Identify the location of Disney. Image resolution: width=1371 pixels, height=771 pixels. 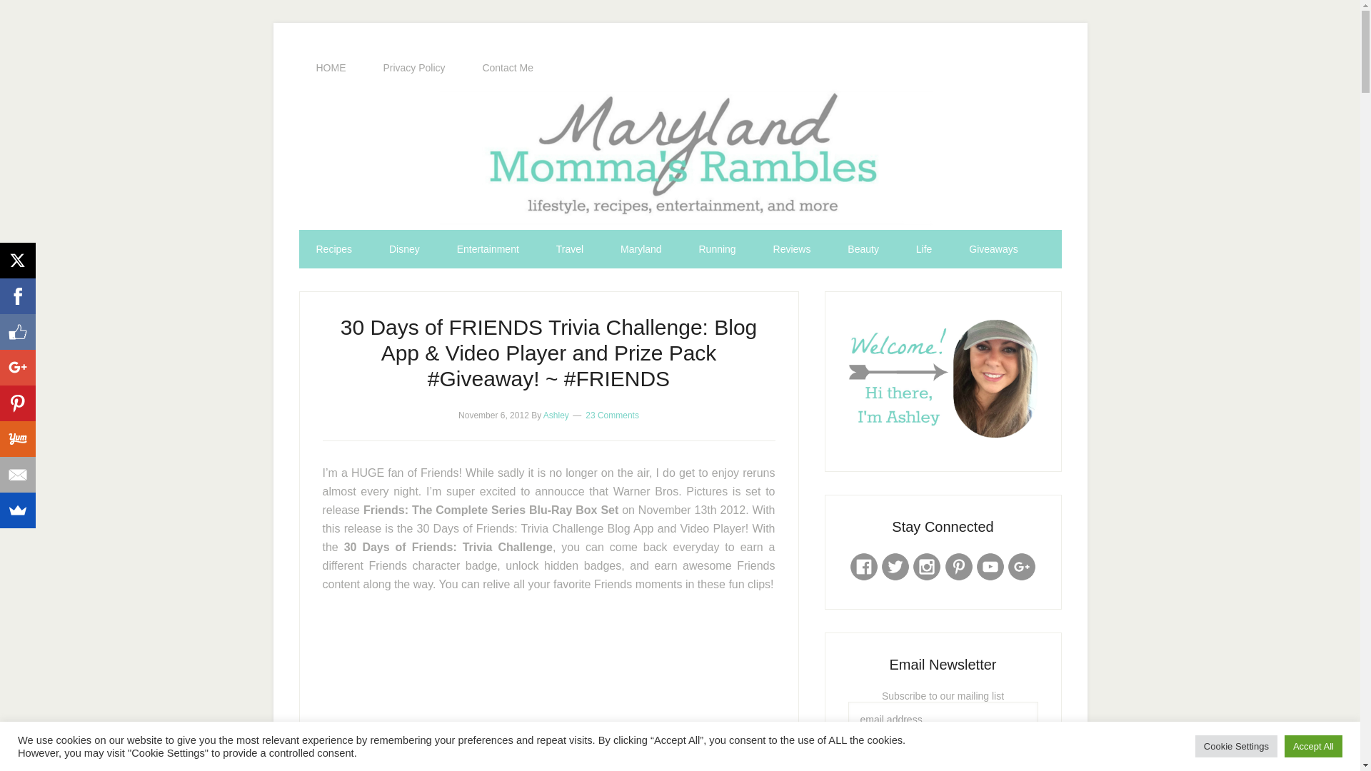
(404, 248).